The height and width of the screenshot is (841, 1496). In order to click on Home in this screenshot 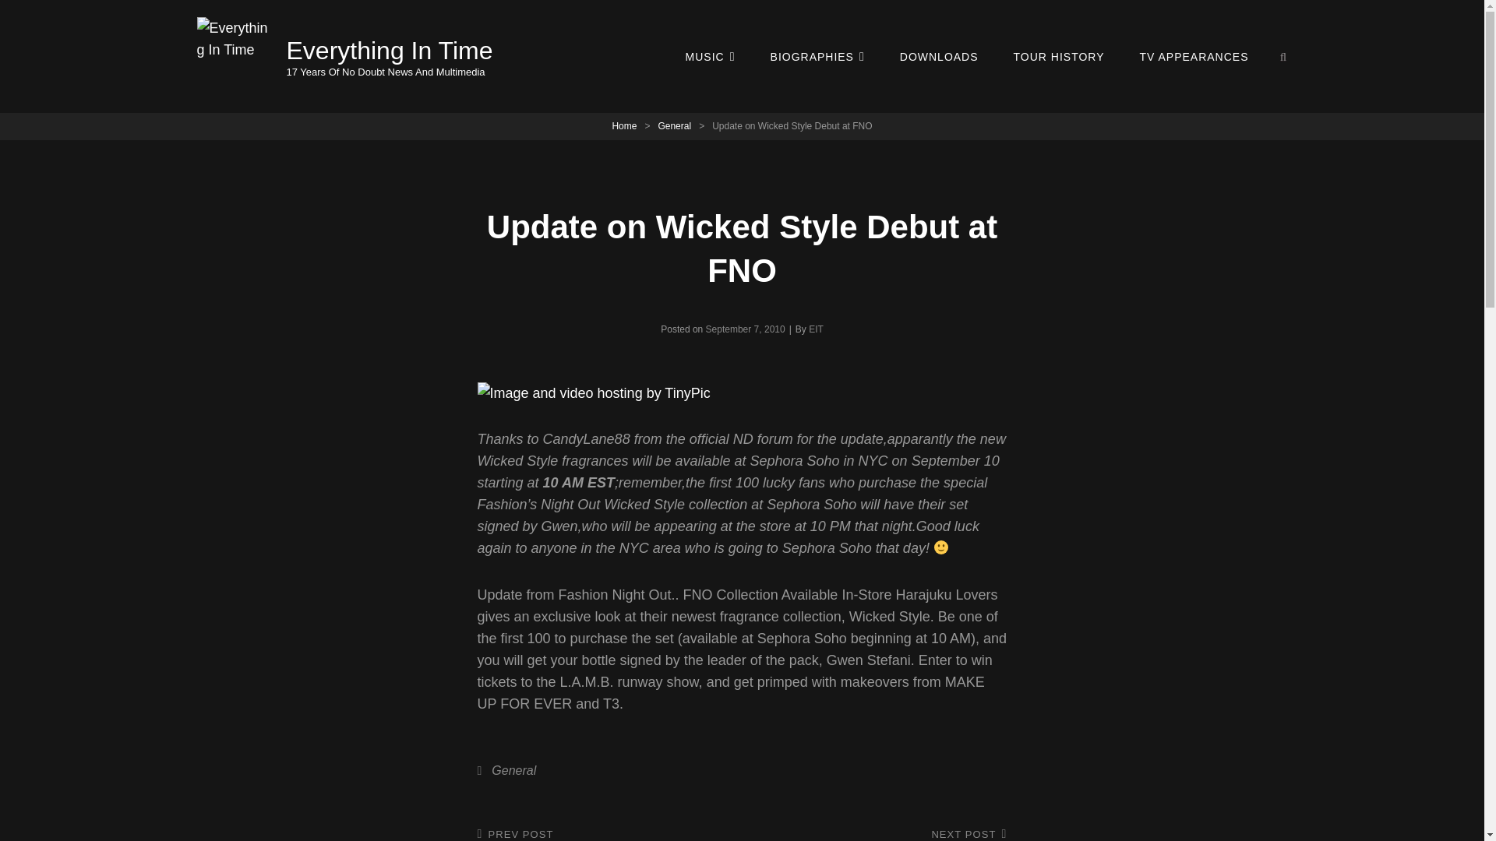, I will do `click(879, 833)`.